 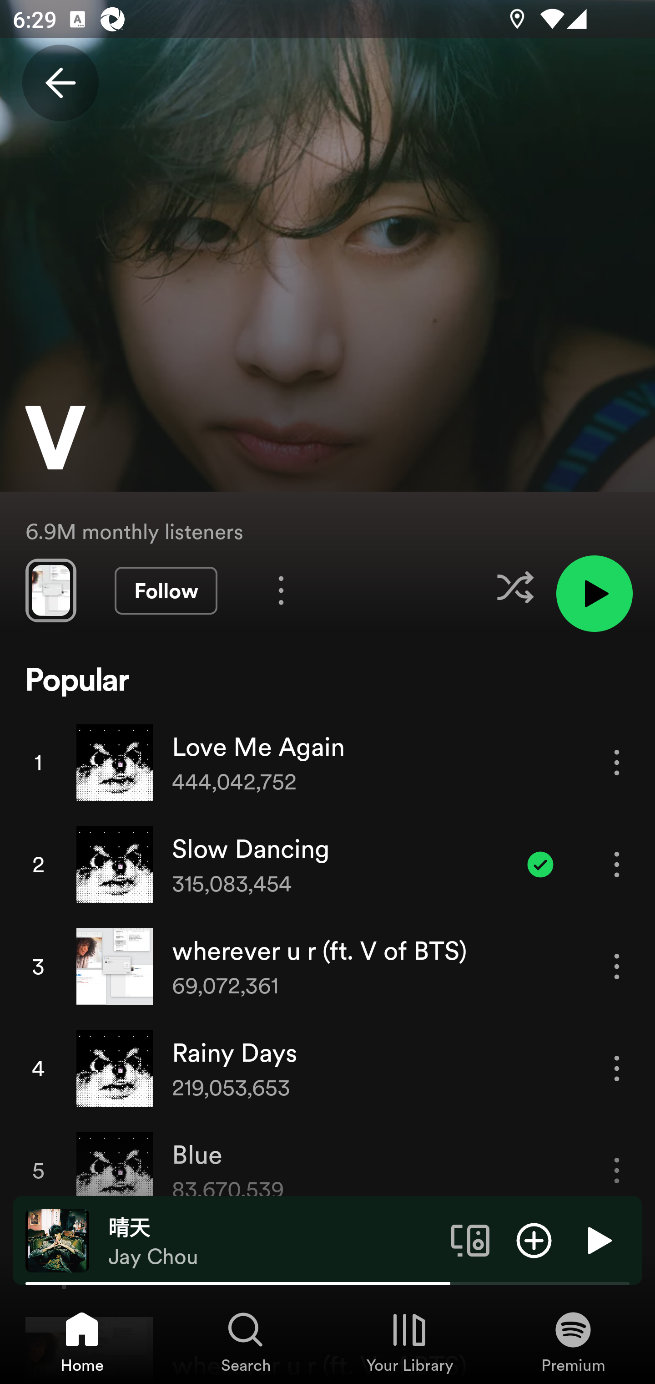 What do you see at coordinates (246, 1341) in the screenshot?
I see `Search, Tab 2 of 4 Search Search` at bounding box center [246, 1341].